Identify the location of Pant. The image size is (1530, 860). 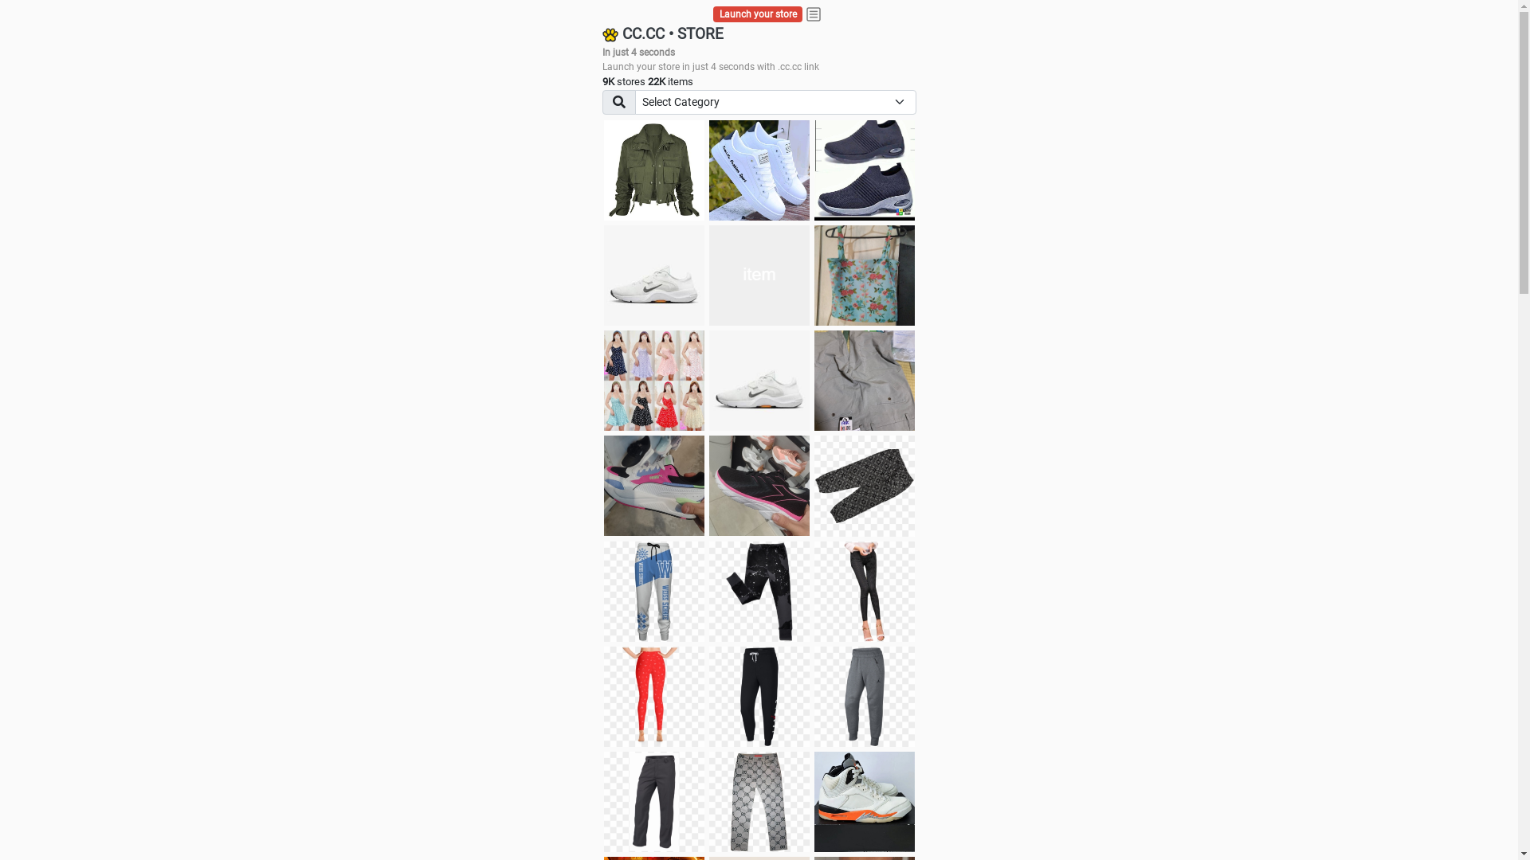
(759, 697).